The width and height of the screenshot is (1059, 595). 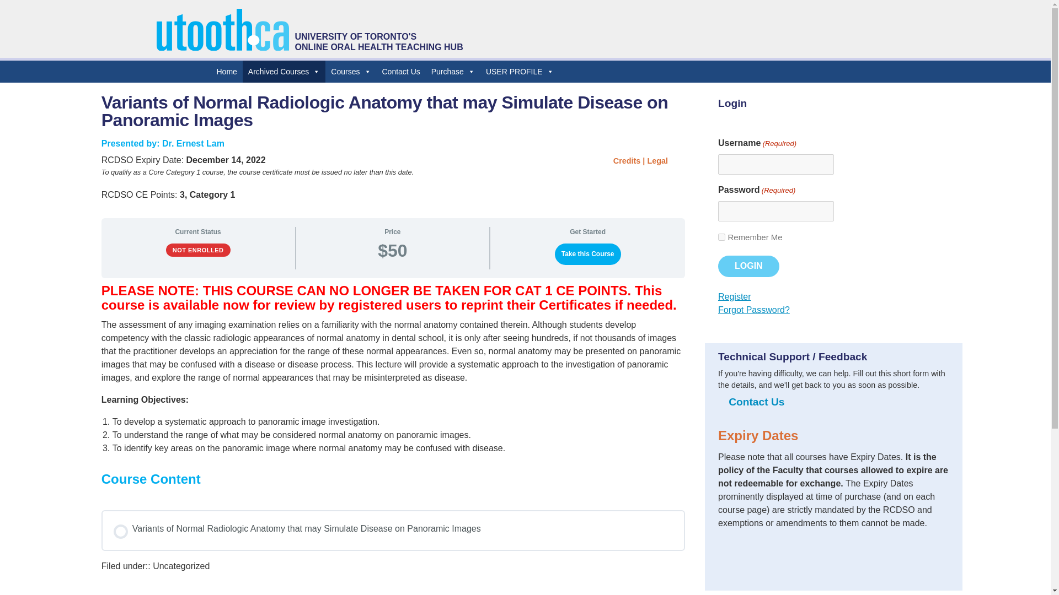 What do you see at coordinates (753, 310) in the screenshot?
I see `Forgot Password?` at bounding box center [753, 310].